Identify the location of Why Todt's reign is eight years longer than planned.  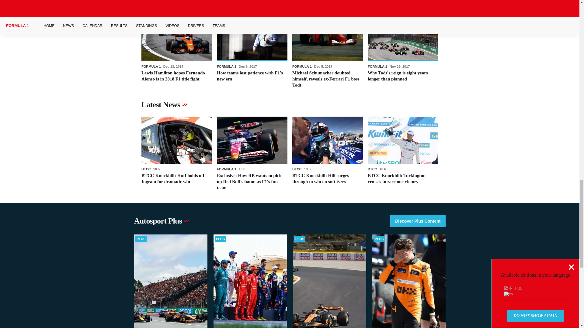
(403, 51).